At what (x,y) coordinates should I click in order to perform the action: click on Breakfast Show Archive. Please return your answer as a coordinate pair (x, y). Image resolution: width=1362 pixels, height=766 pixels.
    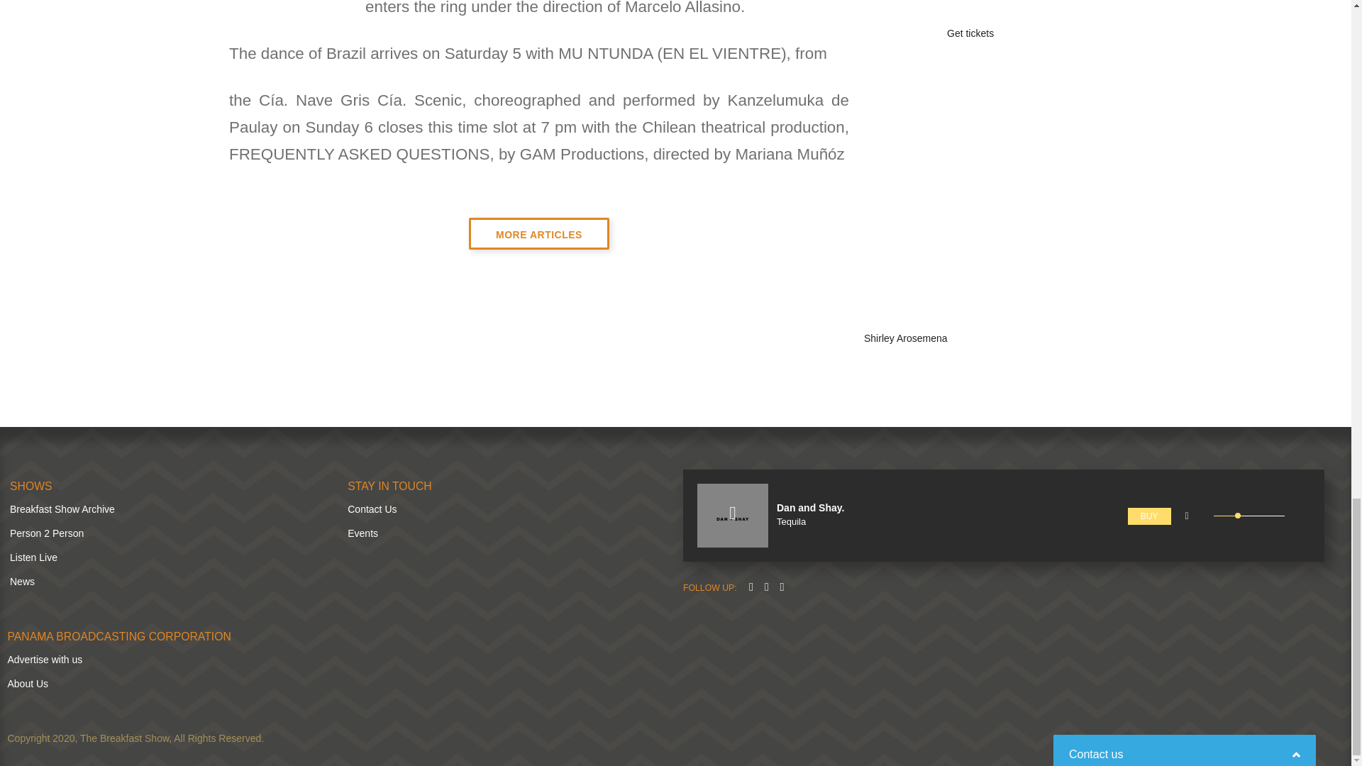
    Looking at the image, I should click on (62, 509).